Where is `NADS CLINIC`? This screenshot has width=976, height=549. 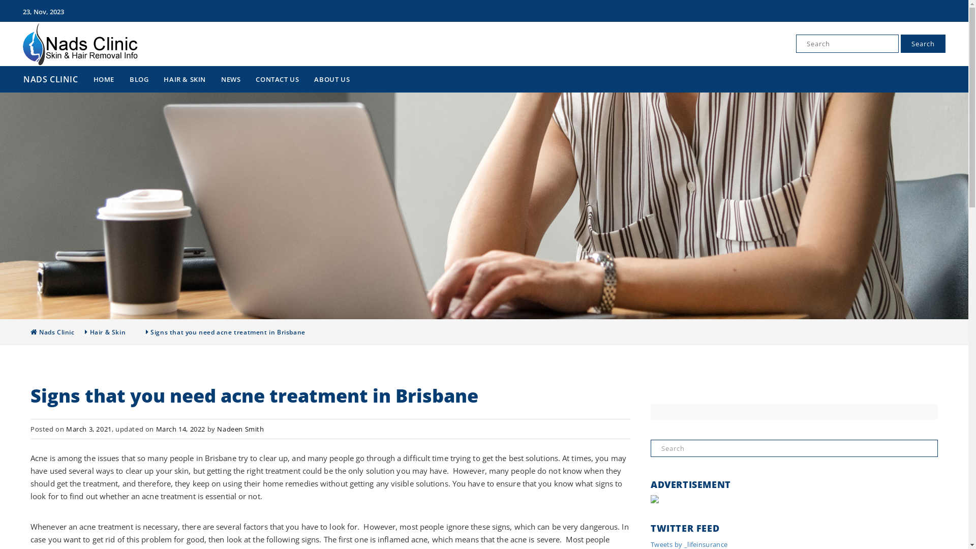 NADS CLINIC is located at coordinates (55, 79).